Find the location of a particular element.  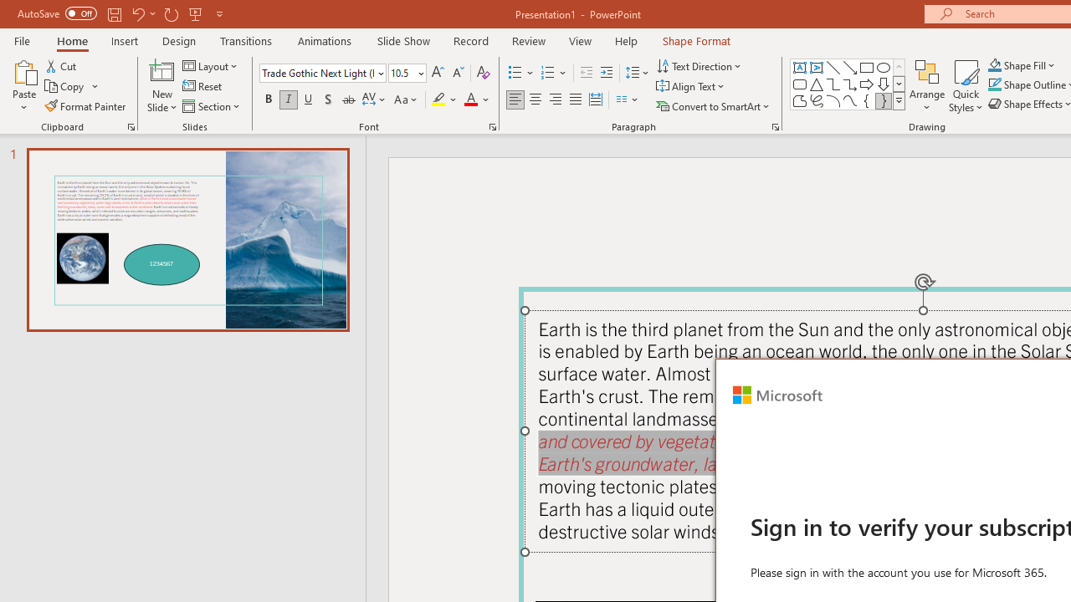

Rectangle: Rounded Corners is located at coordinates (800, 84).